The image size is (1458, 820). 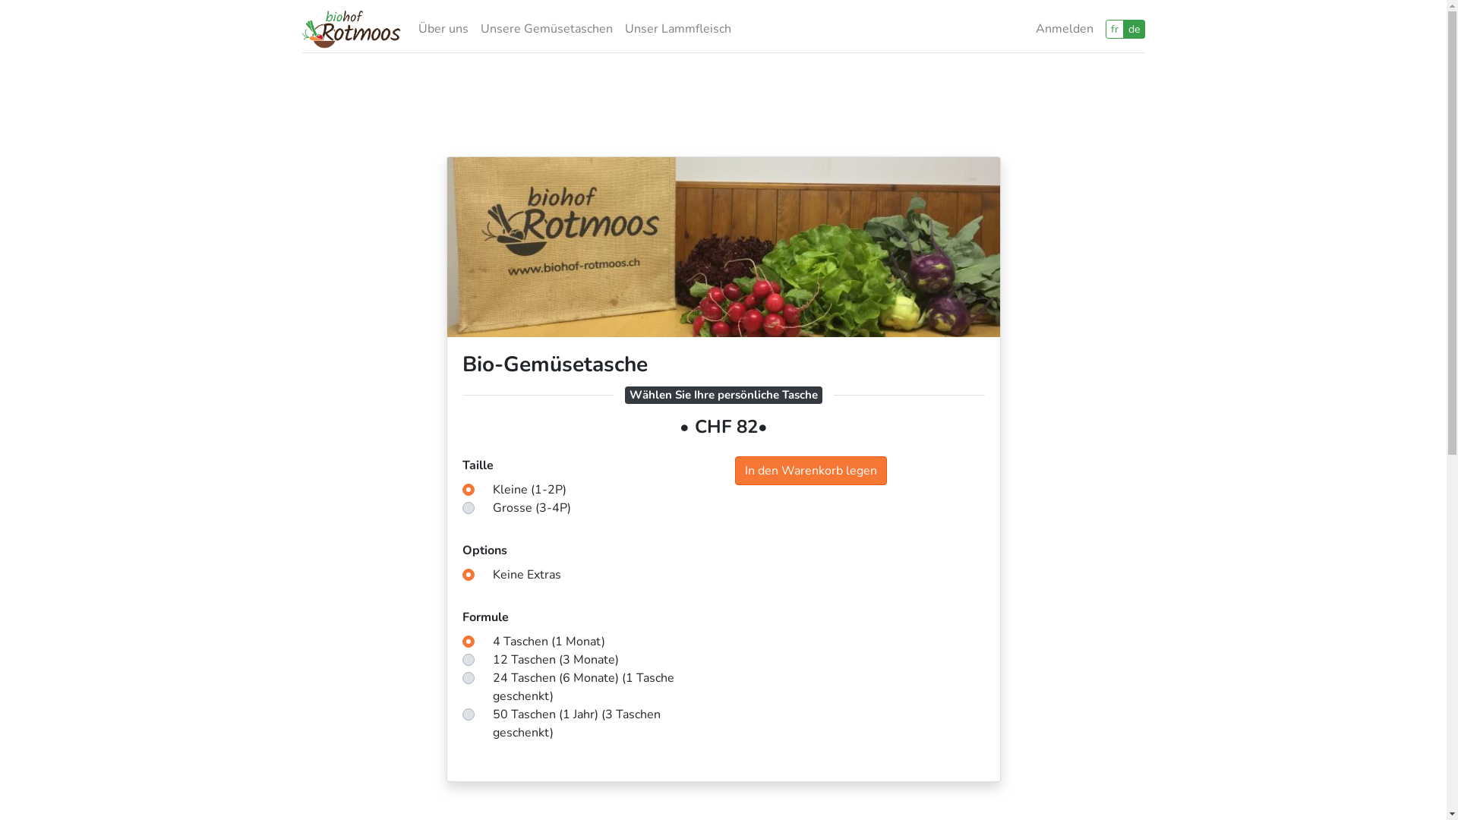 What do you see at coordinates (1133, 29) in the screenshot?
I see `de` at bounding box center [1133, 29].